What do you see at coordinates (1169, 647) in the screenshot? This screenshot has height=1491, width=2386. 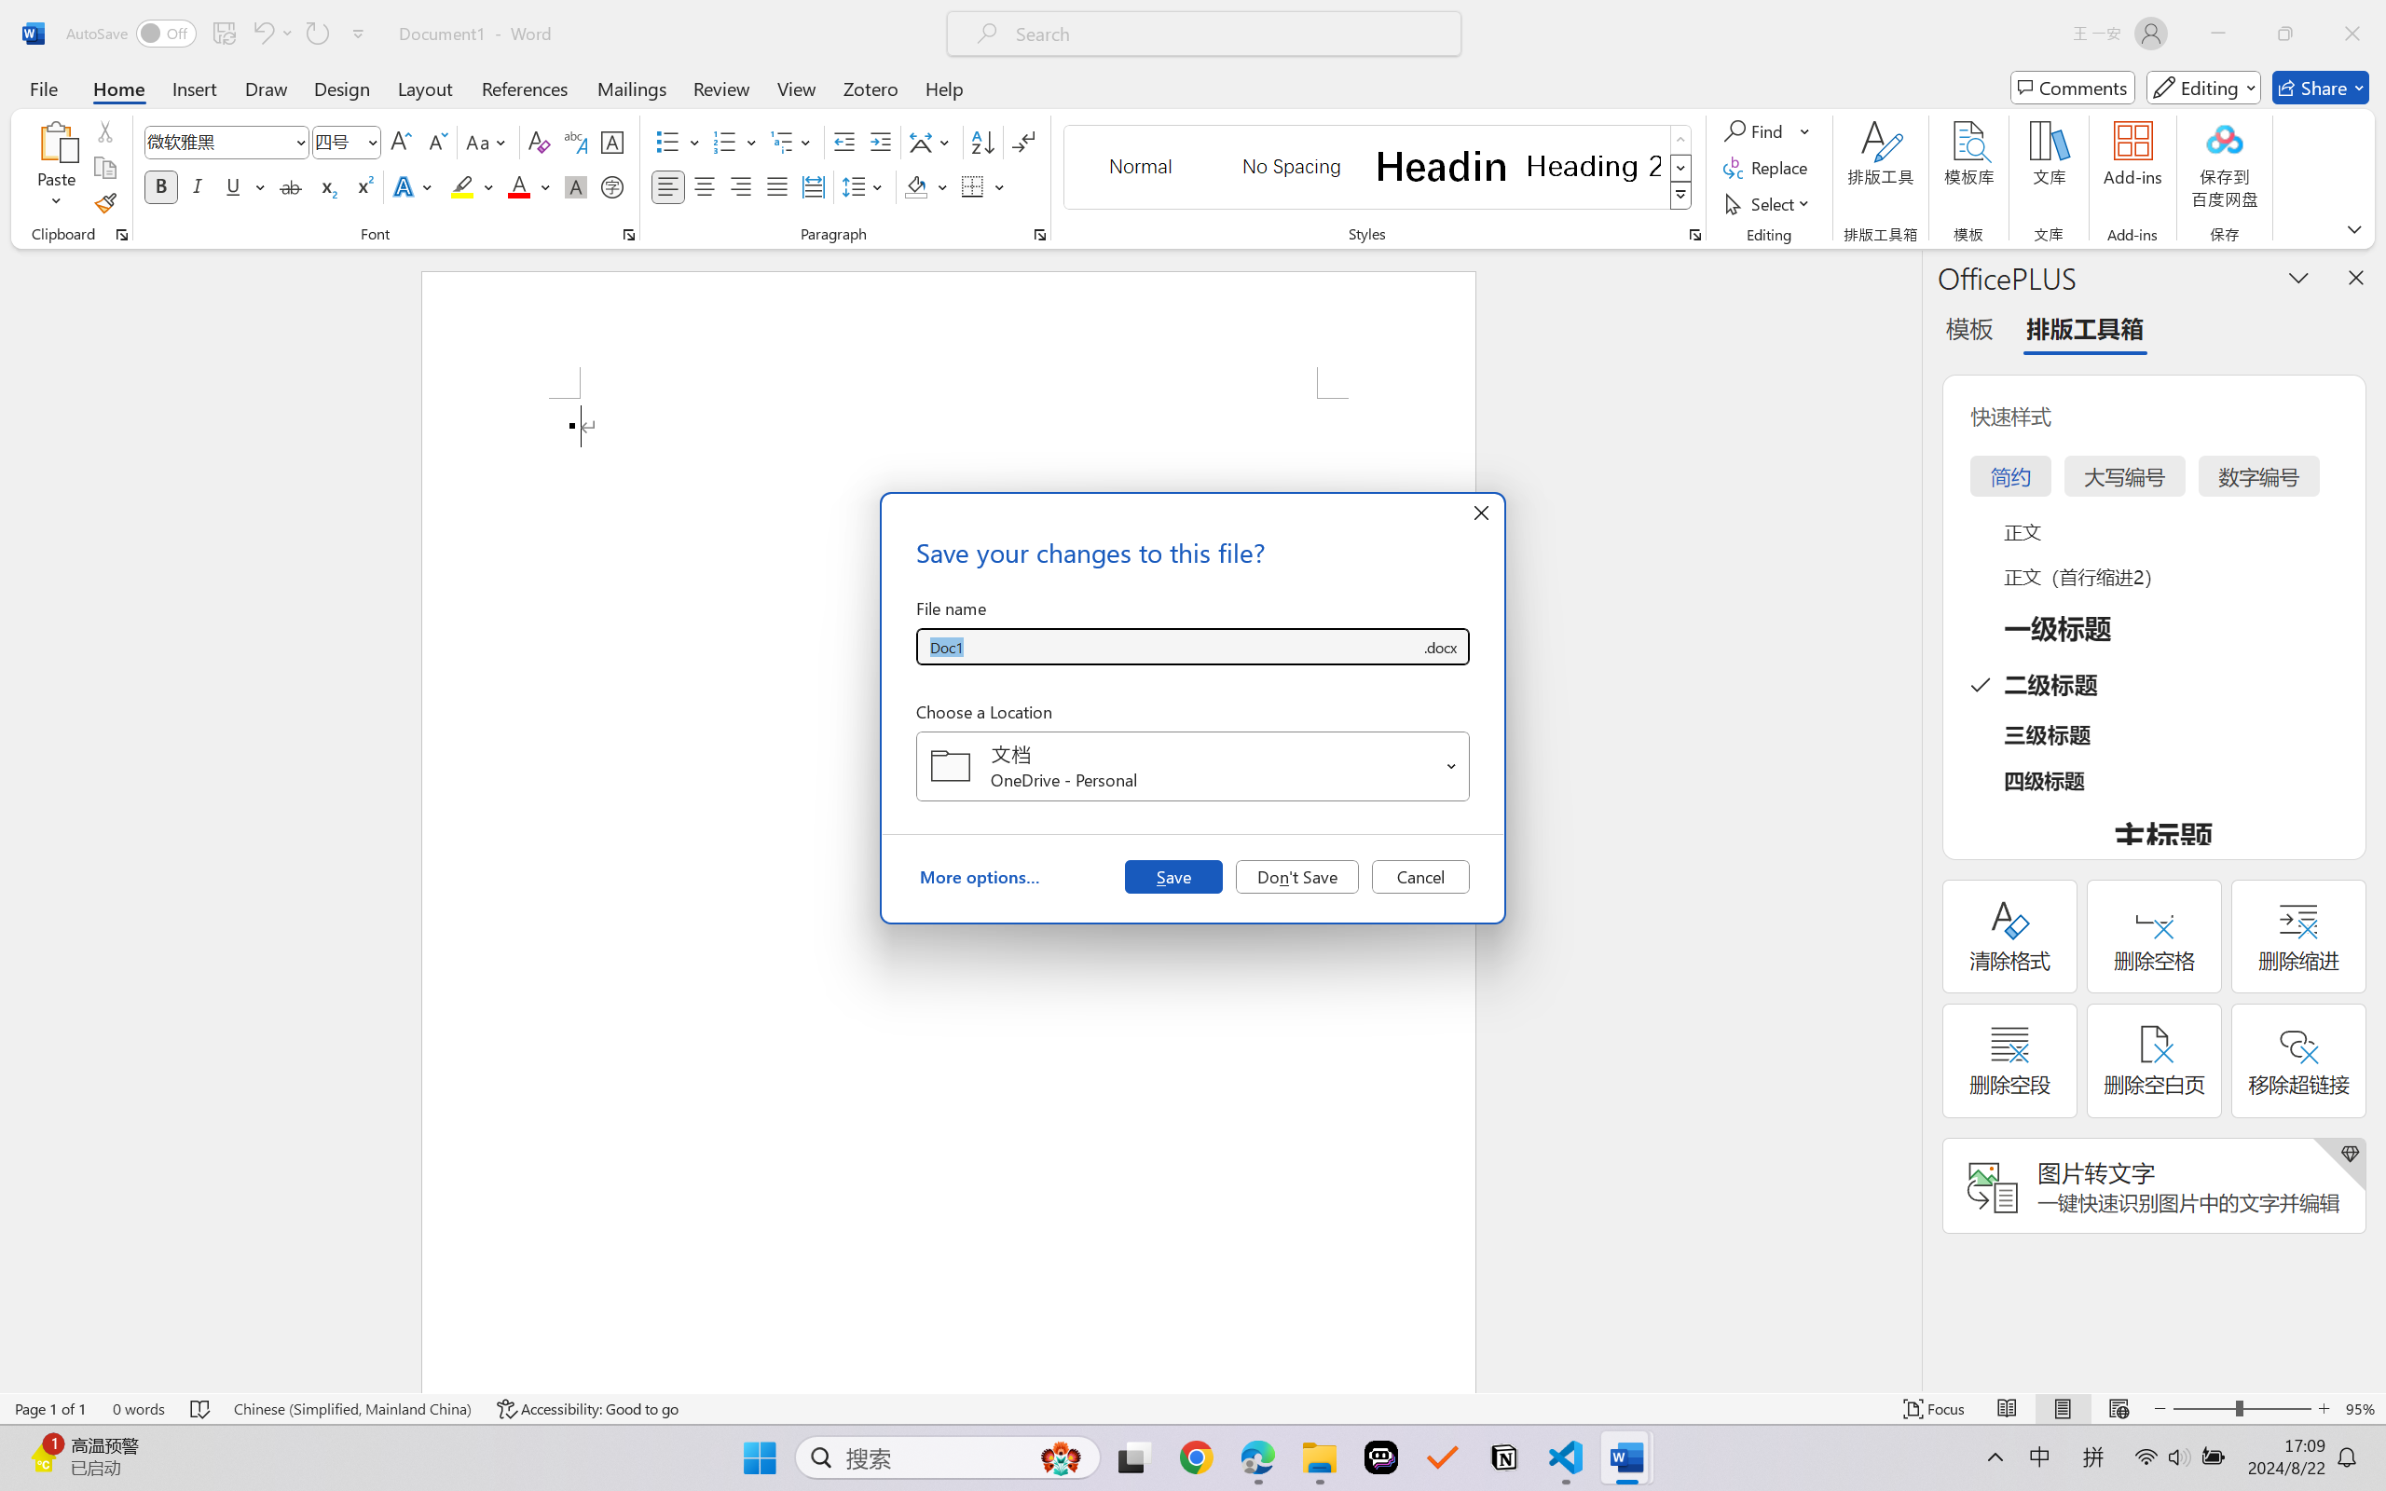 I see `File name` at bounding box center [1169, 647].